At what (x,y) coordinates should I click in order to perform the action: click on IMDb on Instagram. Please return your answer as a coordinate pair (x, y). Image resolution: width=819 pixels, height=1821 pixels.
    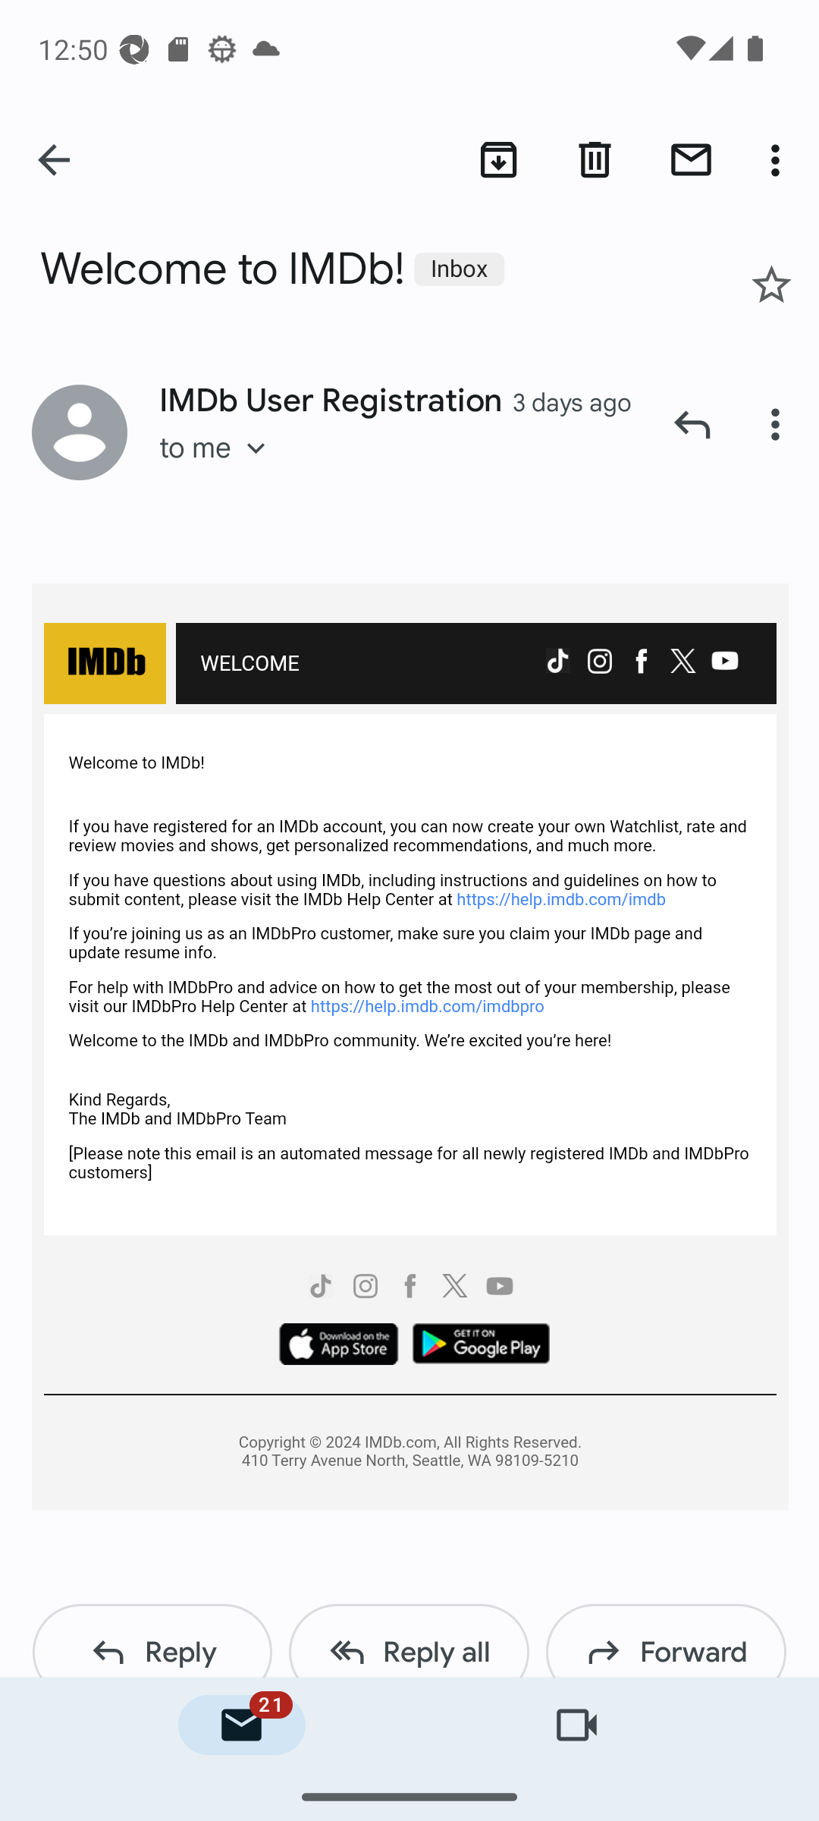
    Looking at the image, I should click on (366, 1288).